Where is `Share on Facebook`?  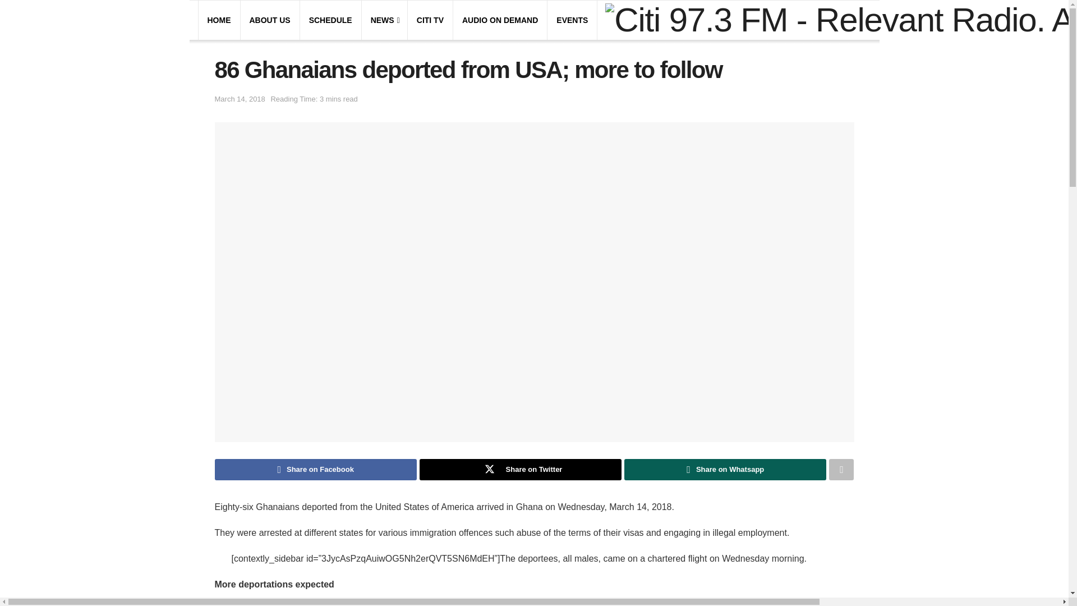 Share on Facebook is located at coordinates (315, 469).